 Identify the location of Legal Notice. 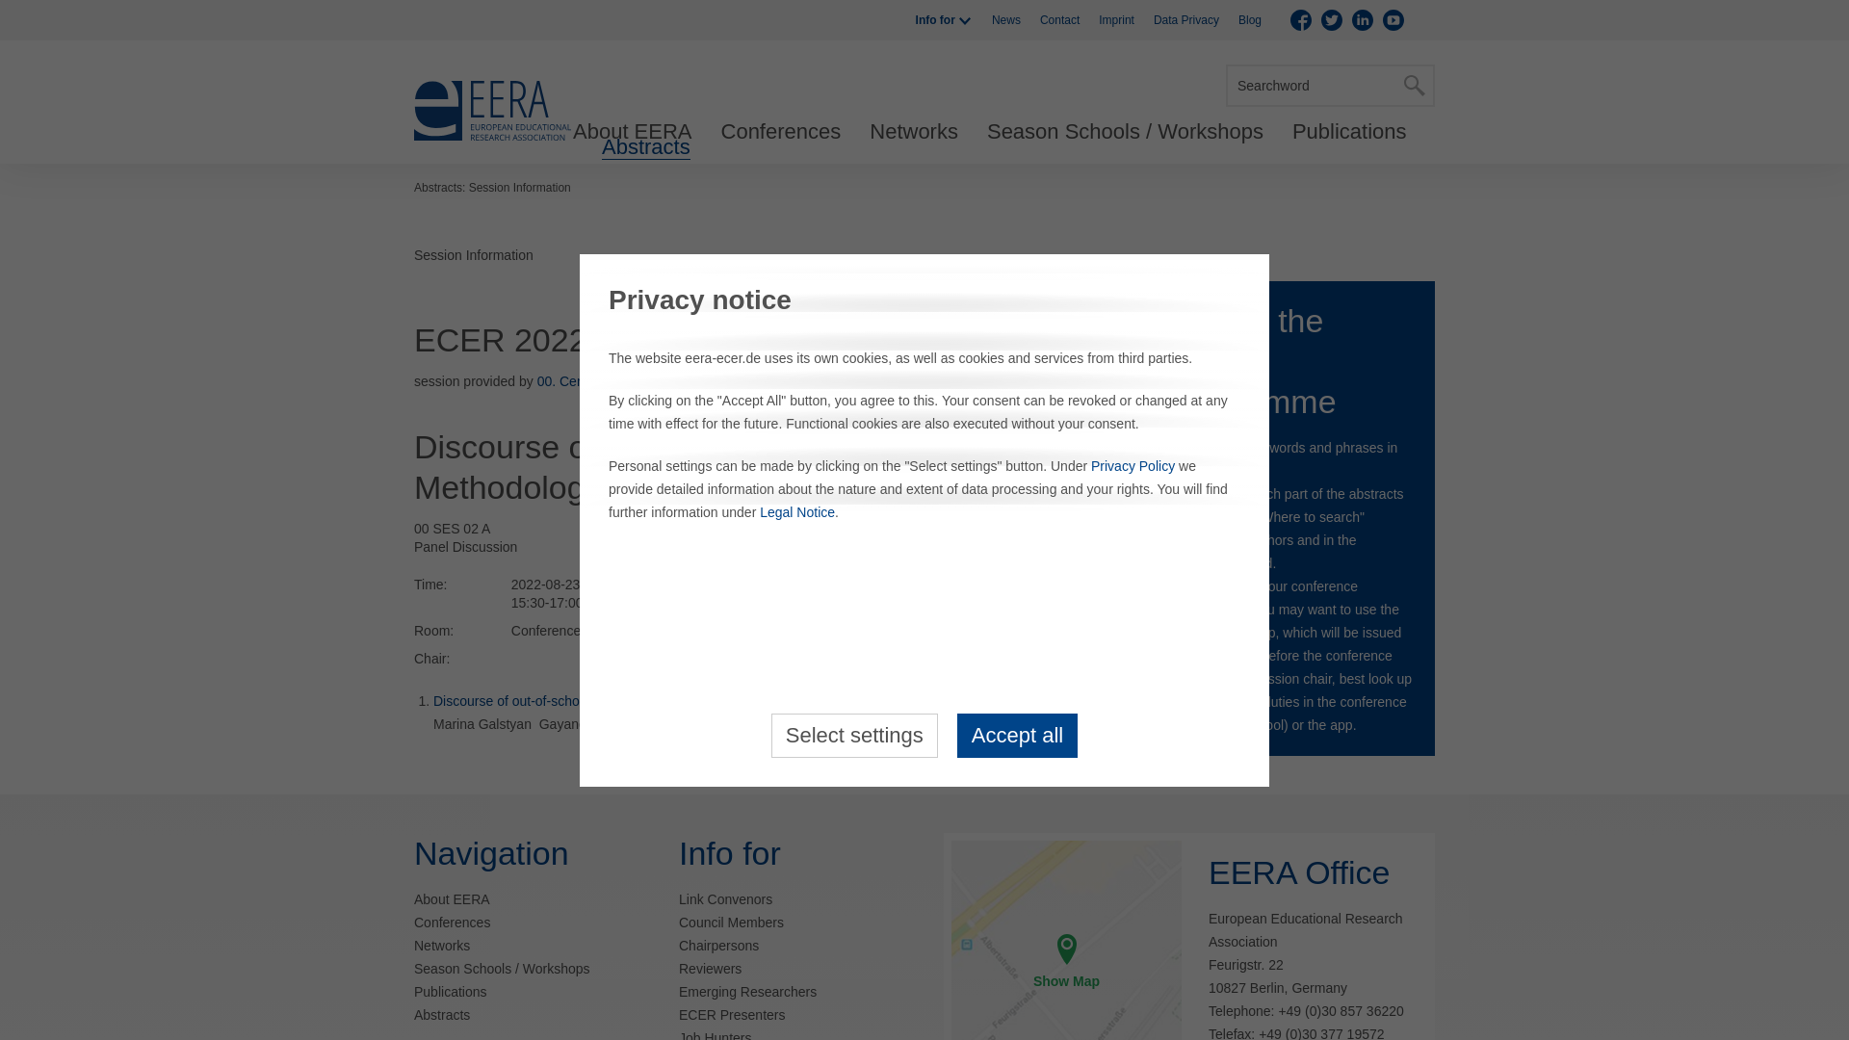
(797, 512).